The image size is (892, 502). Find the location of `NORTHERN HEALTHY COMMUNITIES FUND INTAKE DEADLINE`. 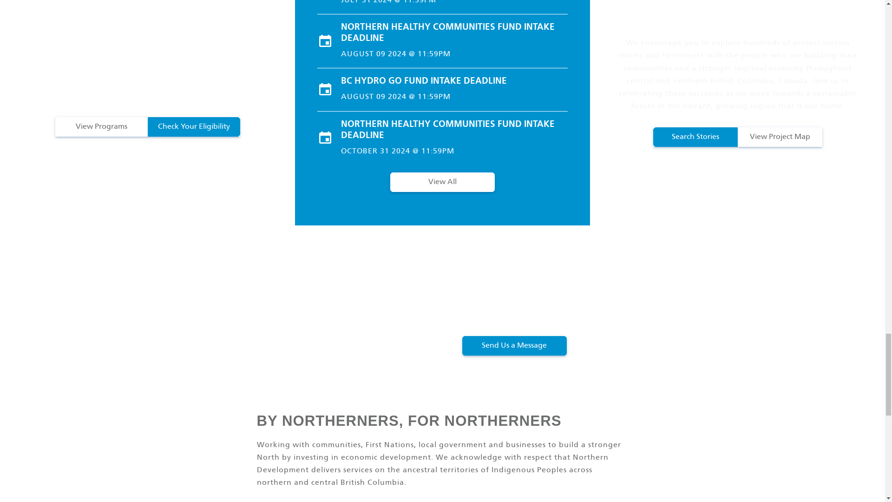

NORTHERN HEALTHY COMMUNITIES FUND INTAKE DEADLINE is located at coordinates (454, 130).